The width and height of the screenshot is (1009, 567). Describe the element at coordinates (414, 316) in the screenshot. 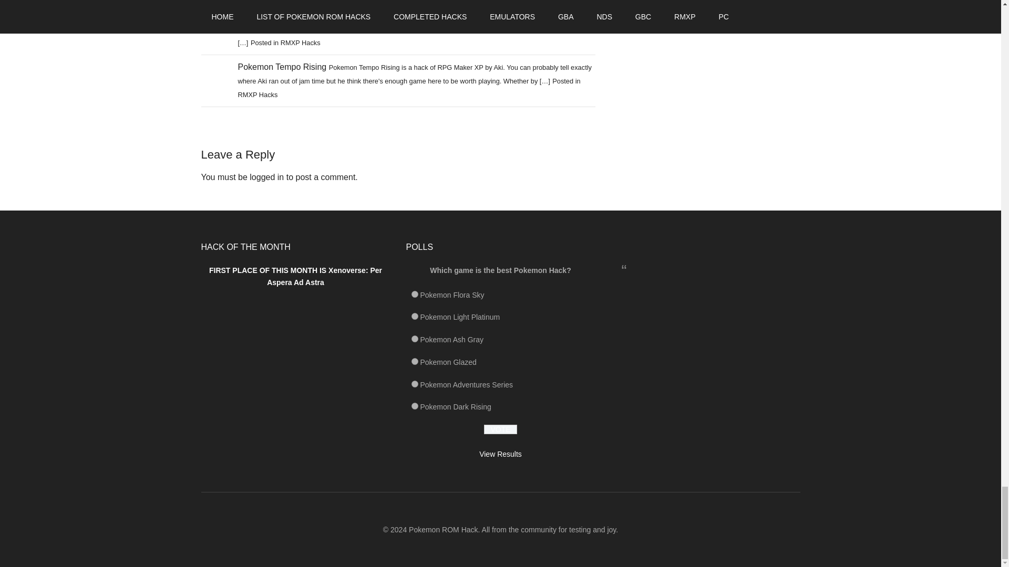

I see `7` at that location.